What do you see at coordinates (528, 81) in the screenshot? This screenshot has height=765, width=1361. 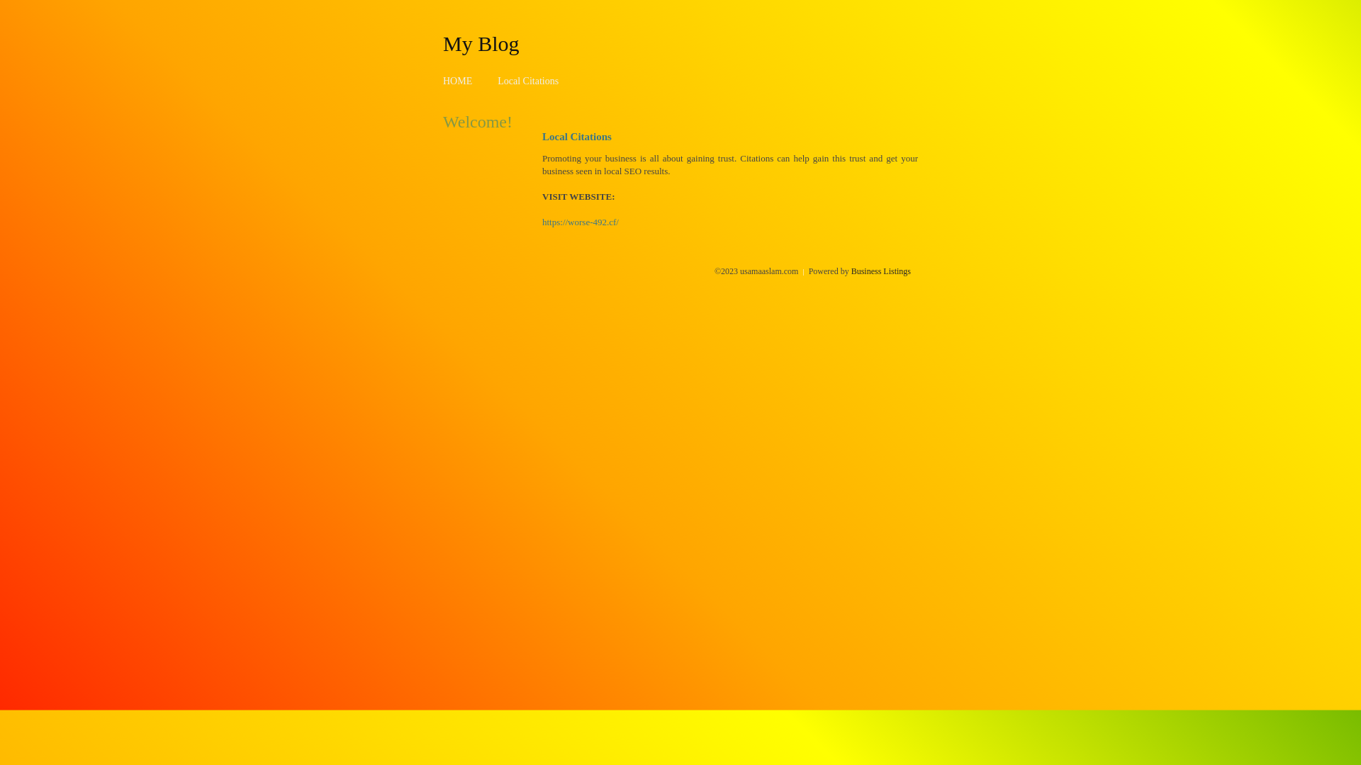 I see `Local Citations` at bounding box center [528, 81].